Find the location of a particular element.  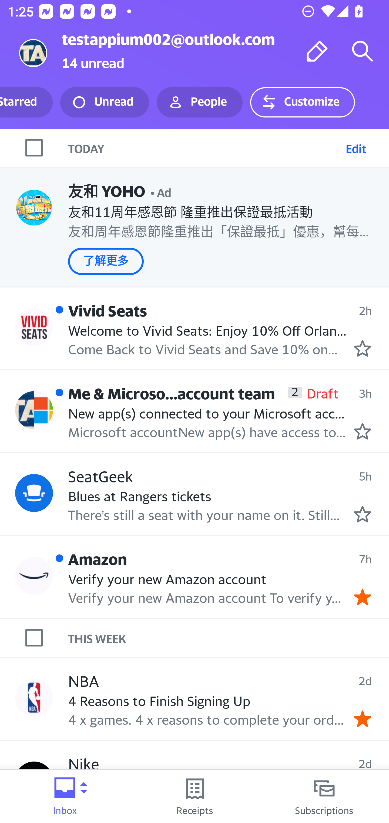

Mark as starred. is located at coordinates (363, 431).